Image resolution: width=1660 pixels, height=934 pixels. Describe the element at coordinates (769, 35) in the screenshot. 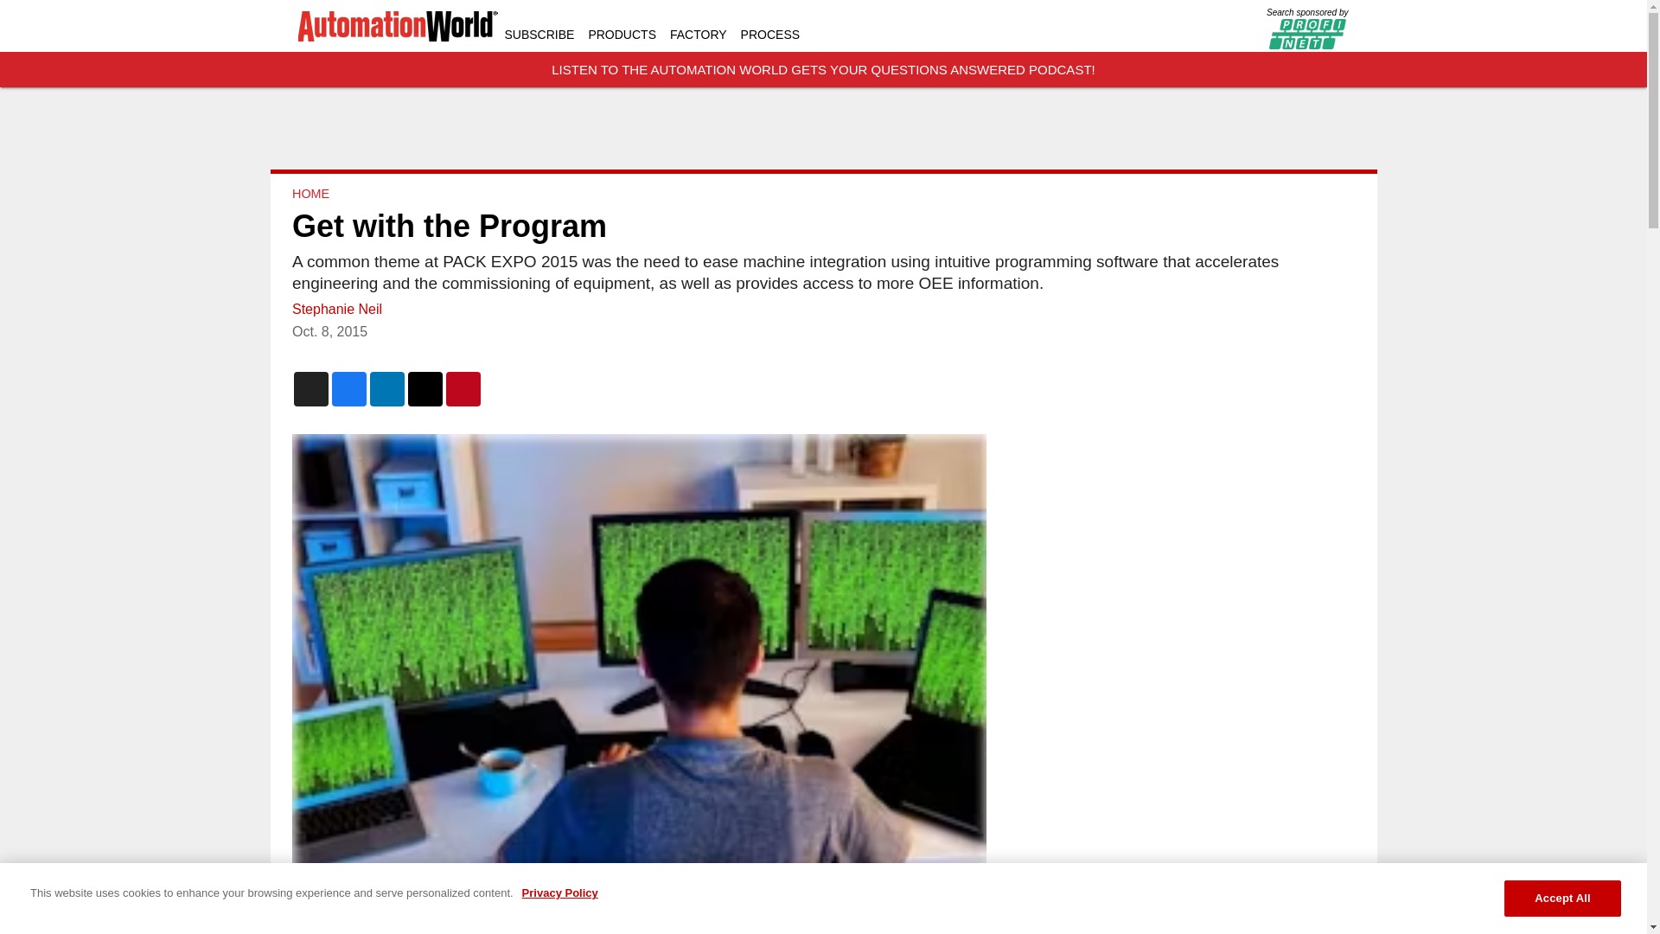

I see `PROCESS` at that location.